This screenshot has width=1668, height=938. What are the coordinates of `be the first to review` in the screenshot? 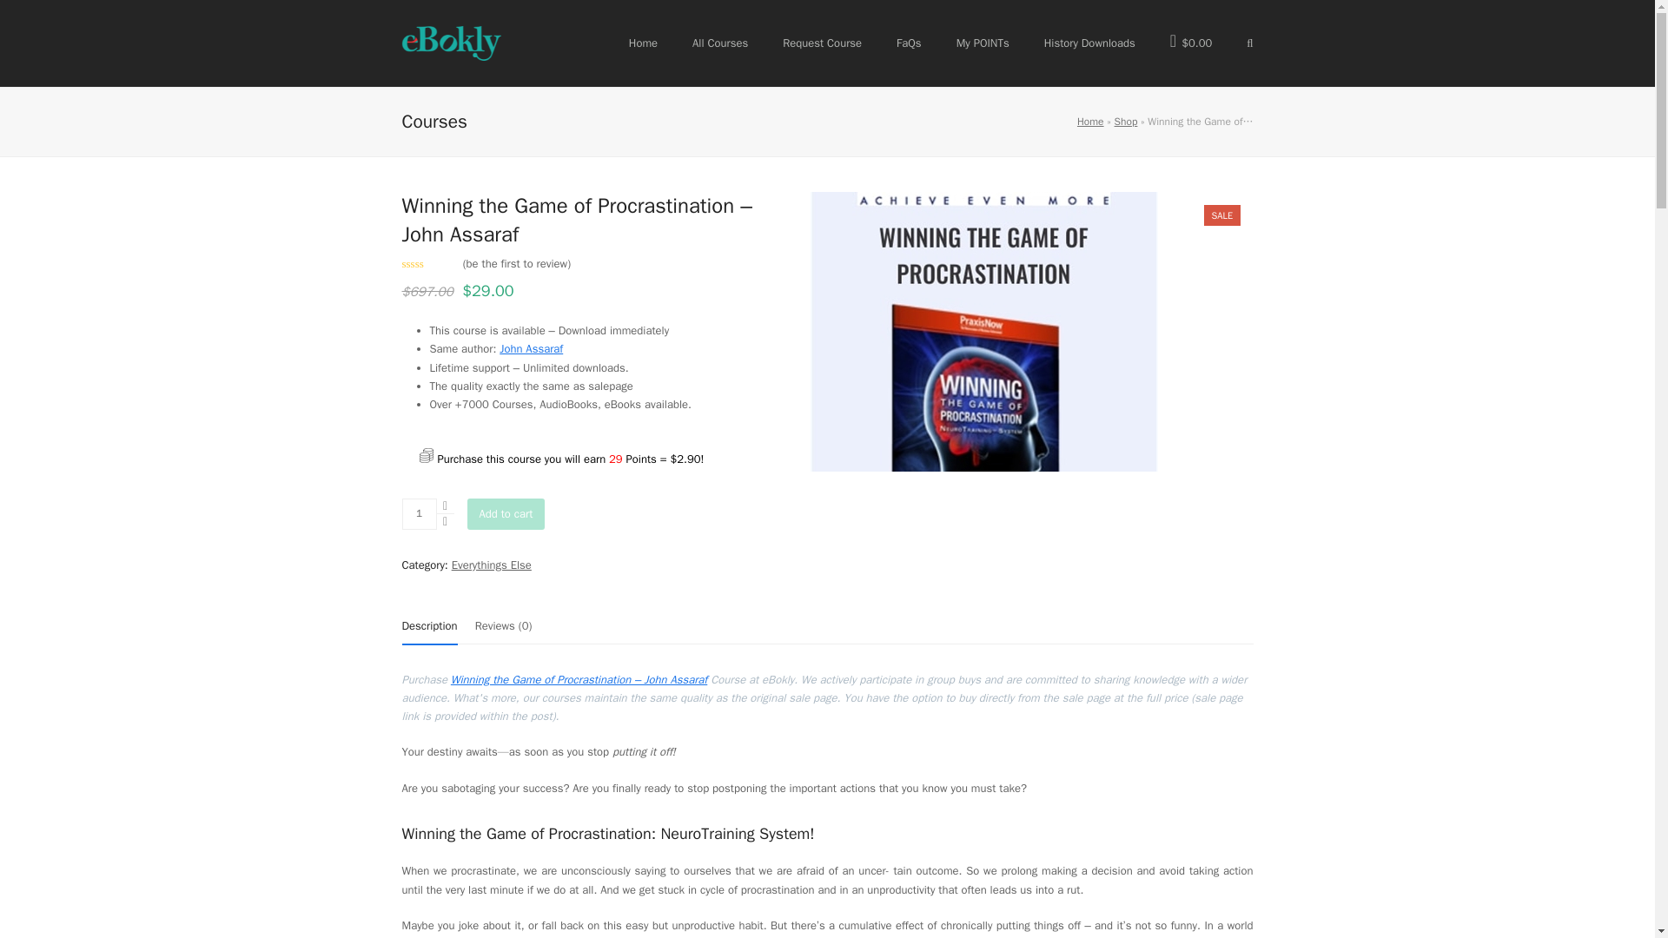 It's located at (518, 263).